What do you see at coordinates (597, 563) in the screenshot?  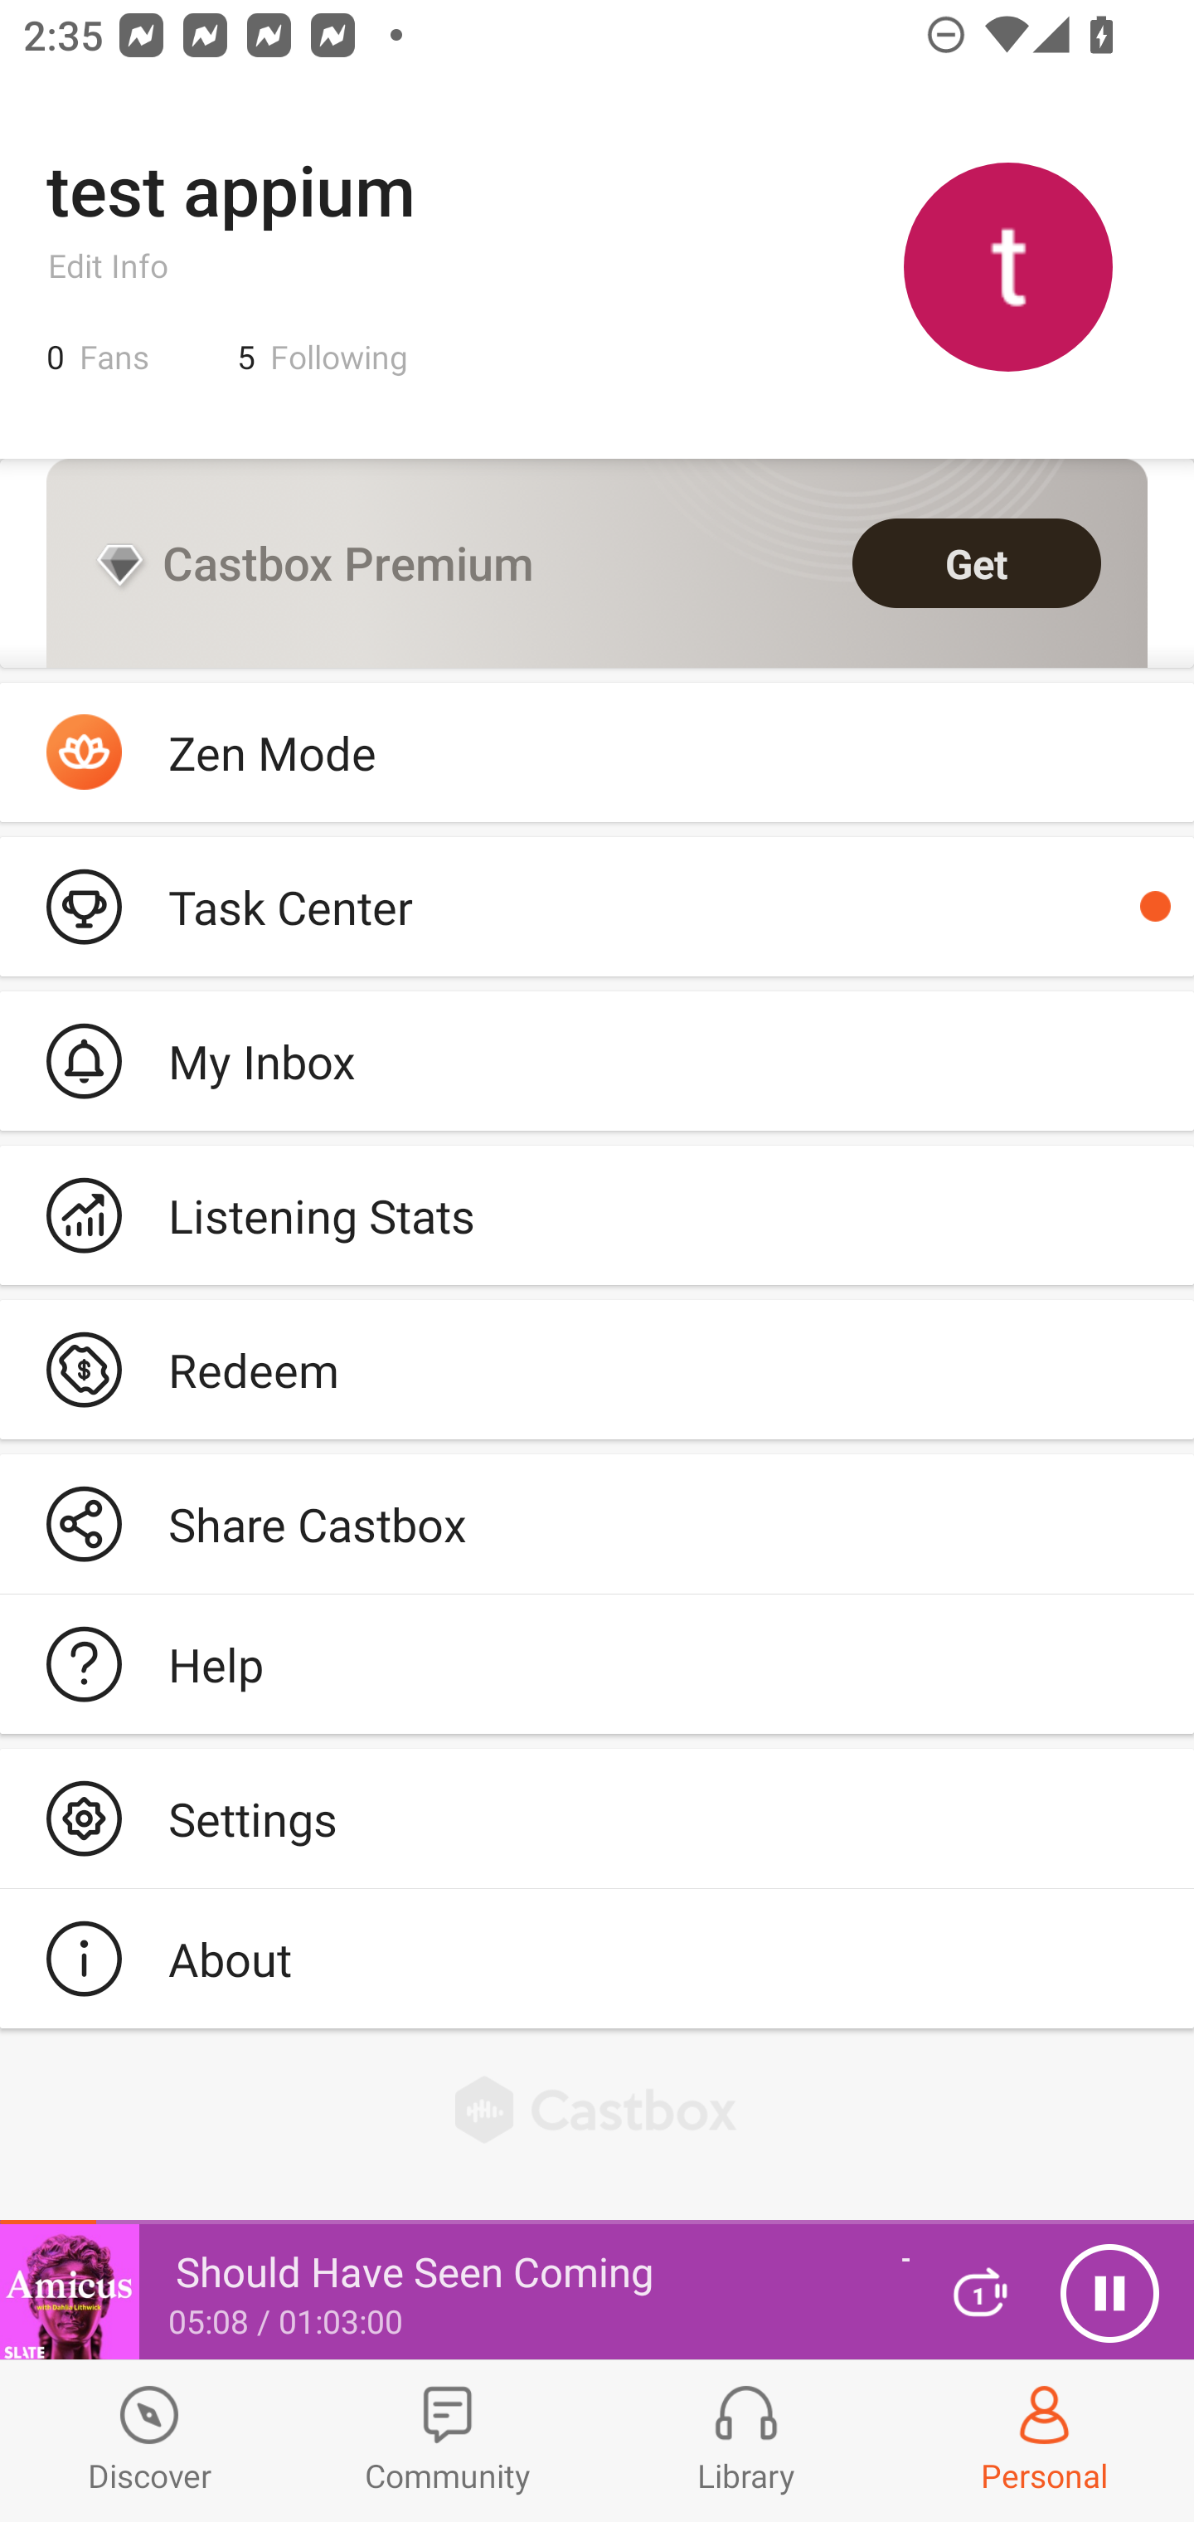 I see `Castbox Premium Get` at bounding box center [597, 563].